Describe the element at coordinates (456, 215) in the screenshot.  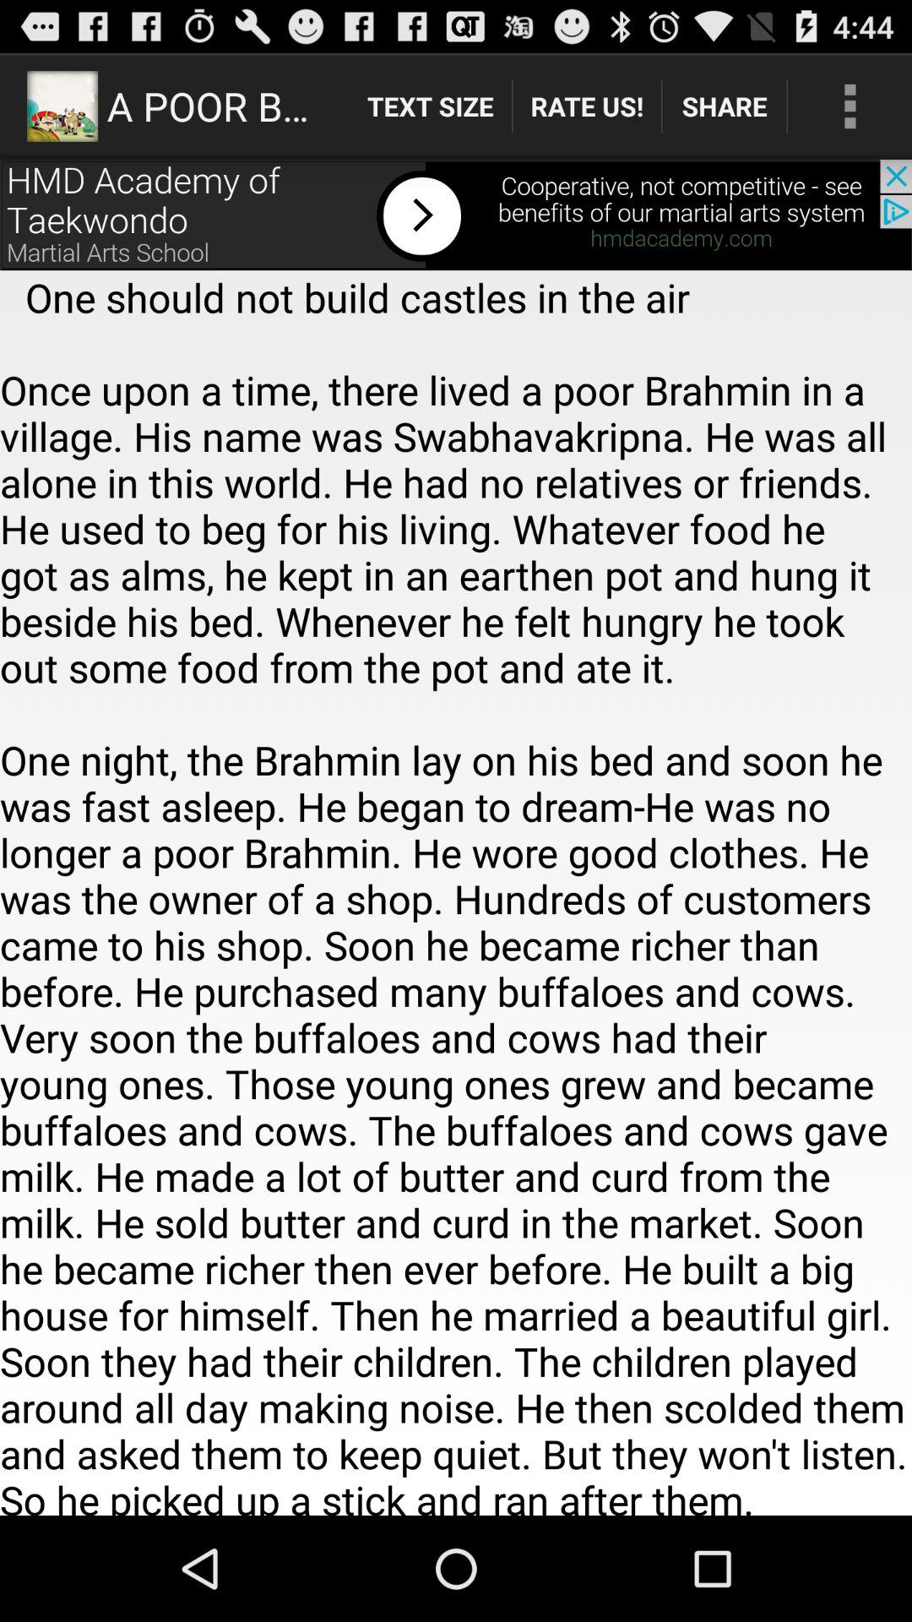
I see `view advertisement` at that location.